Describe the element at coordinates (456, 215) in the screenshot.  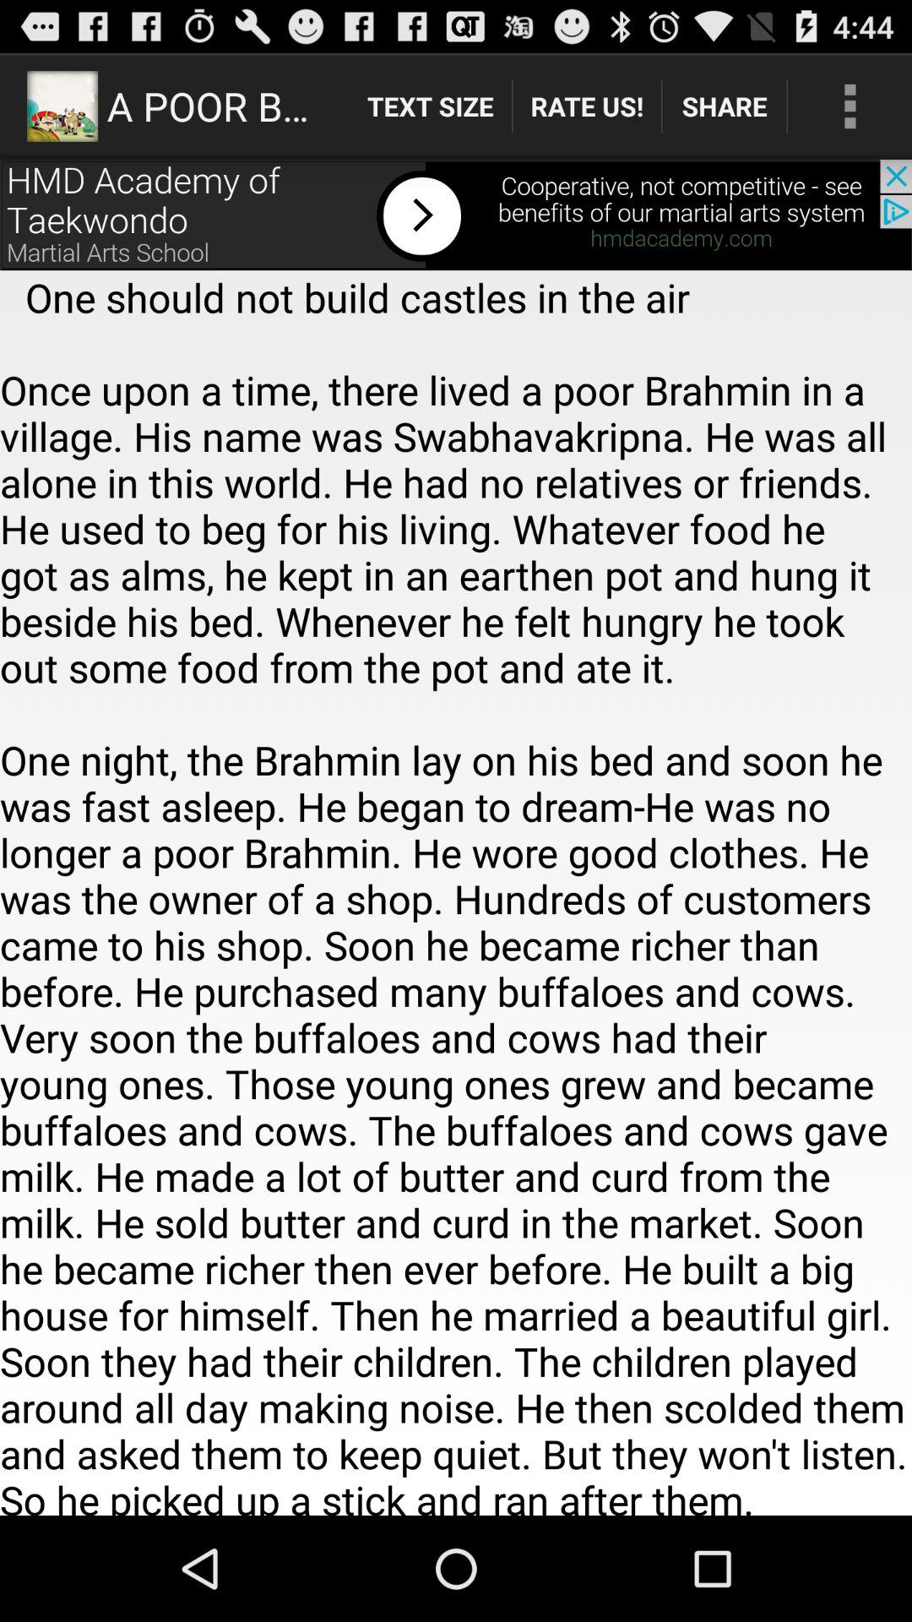
I see `view advertisement` at that location.